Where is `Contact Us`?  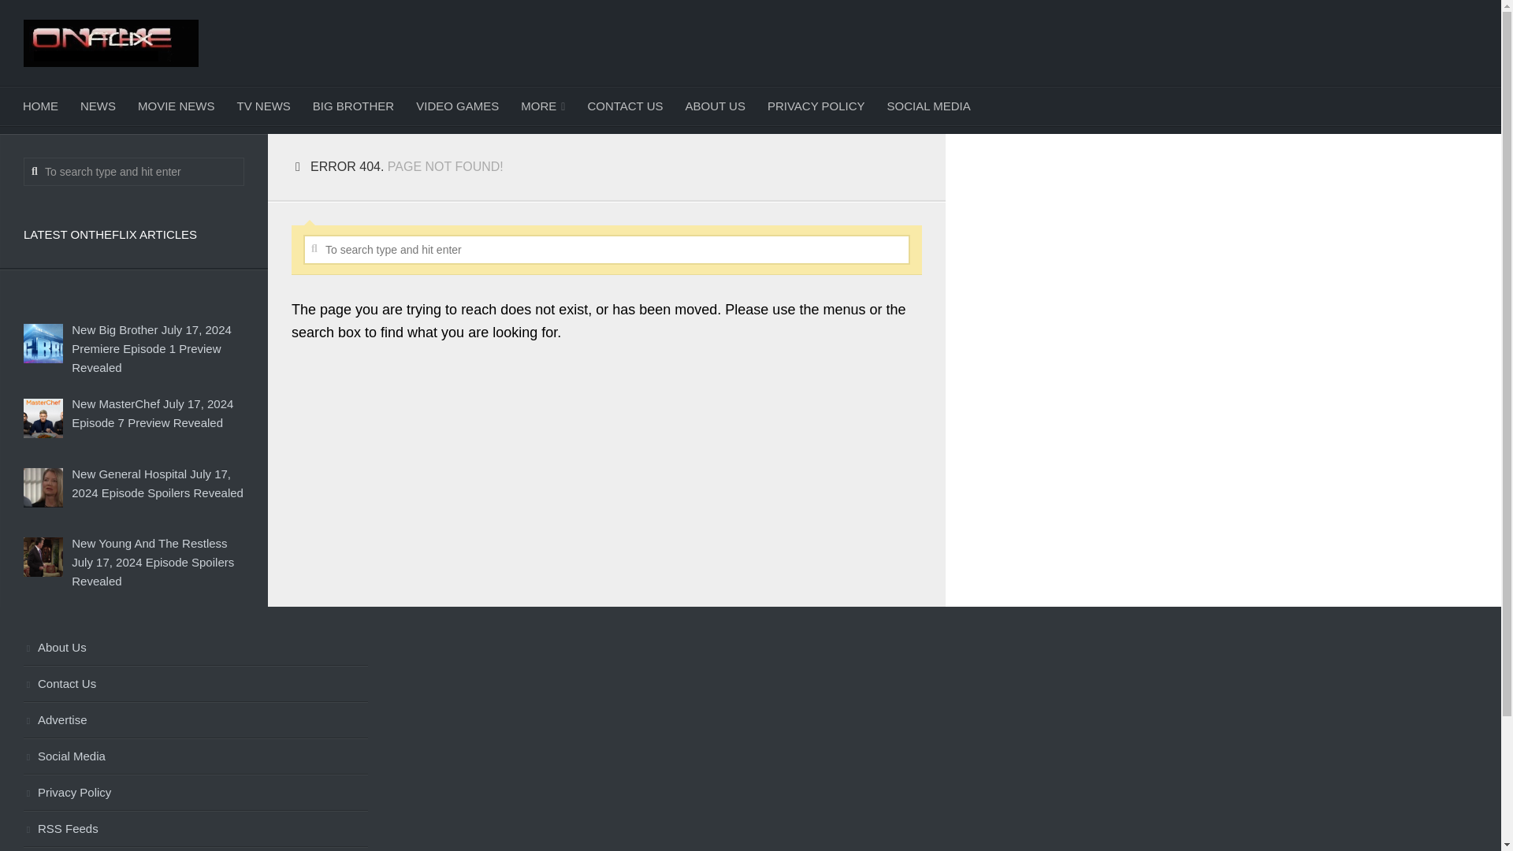
Contact Us is located at coordinates (195, 684).